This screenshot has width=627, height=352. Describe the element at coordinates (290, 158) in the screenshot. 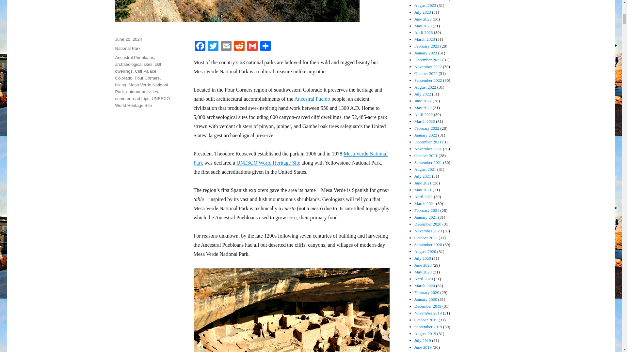

I see `Mesa Verde National Park` at that location.